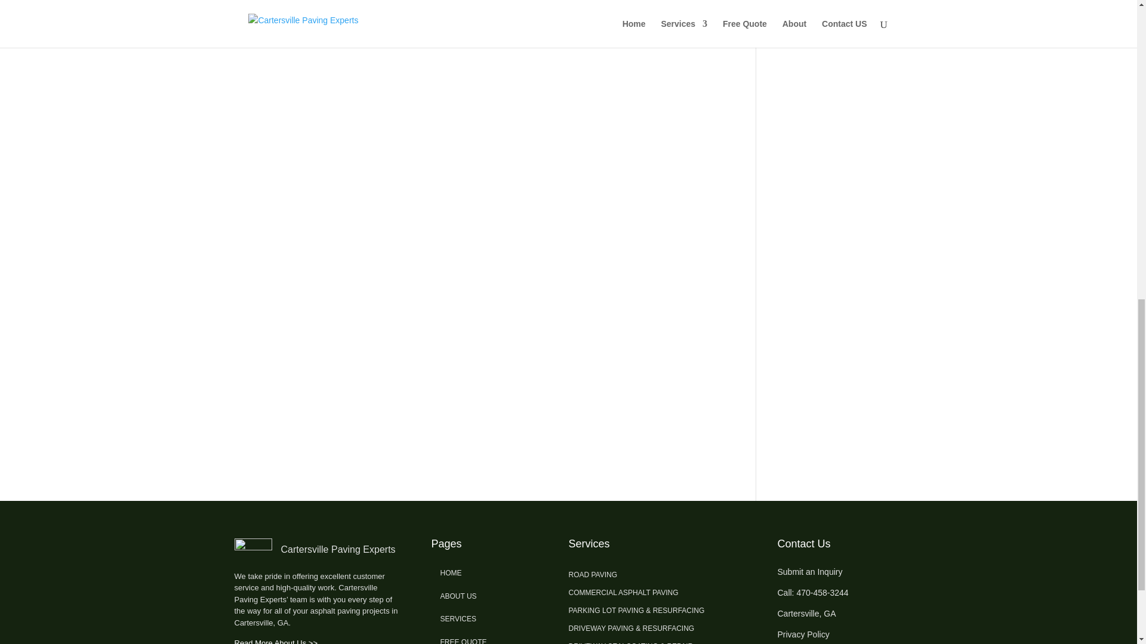 This screenshot has height=644, width=1146. Describe the element at coordinates (458, 596) in the screenshot. I see `ABOUT US` at that location.